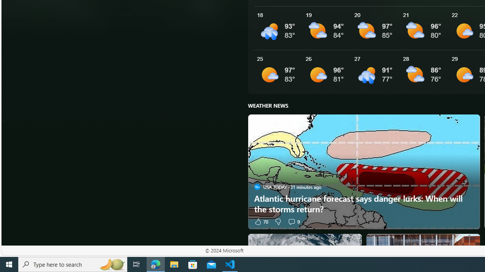  I want to click on See More Details, so click(424, 72).